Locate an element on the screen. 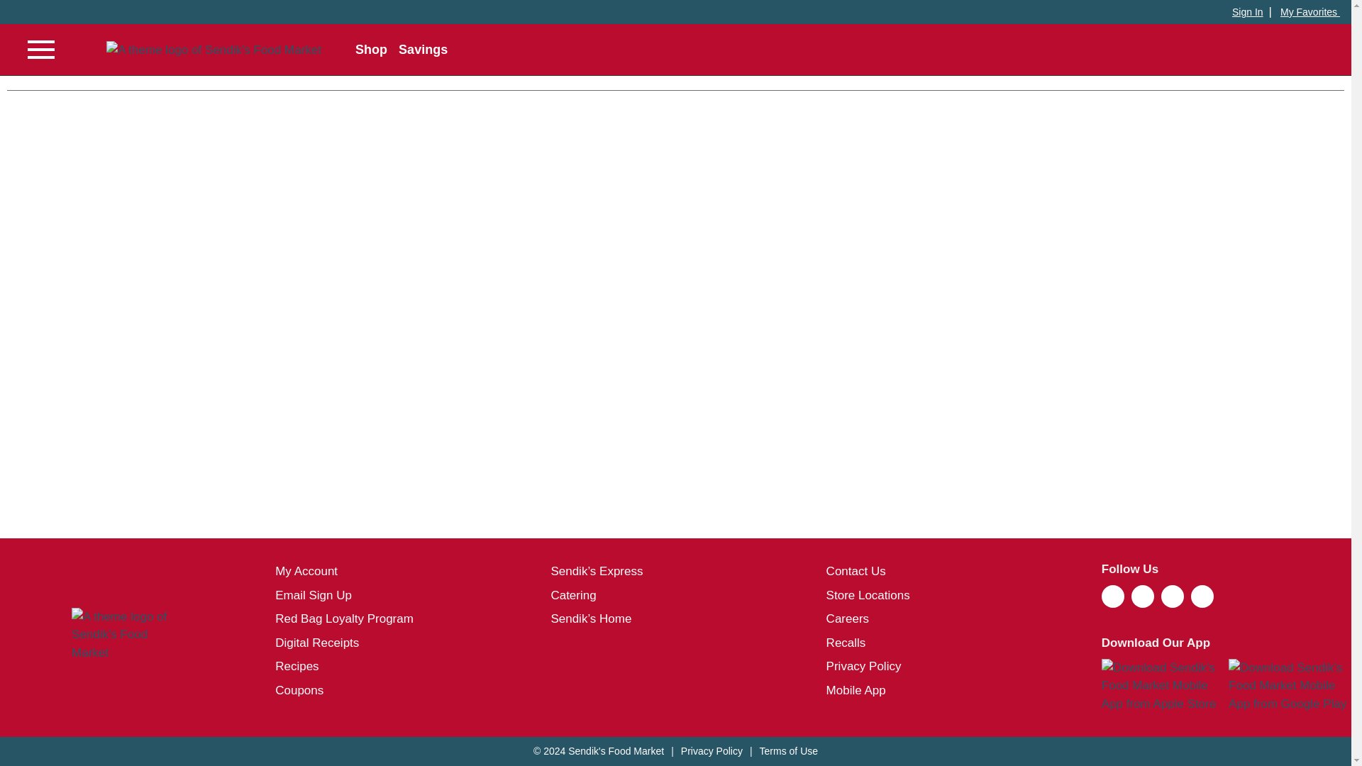 This screenshot has width=1362, height=766. facebook is located at coordinates (1113, 604).